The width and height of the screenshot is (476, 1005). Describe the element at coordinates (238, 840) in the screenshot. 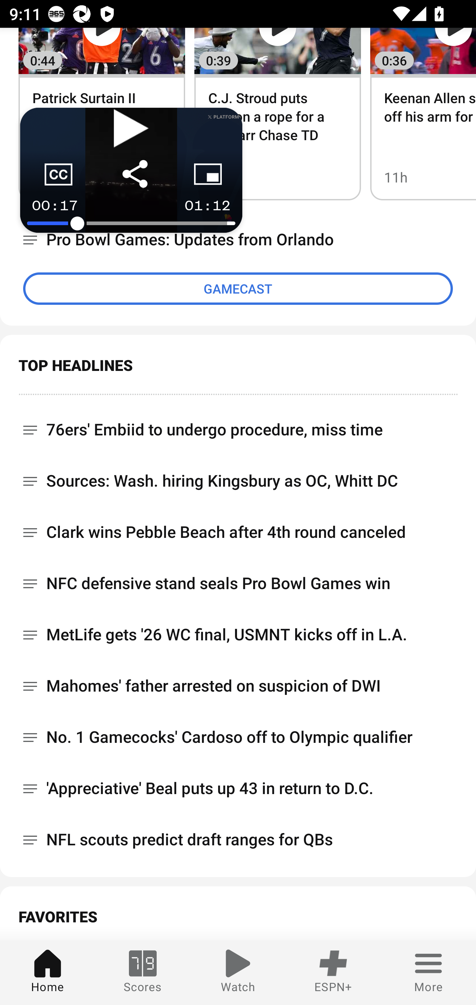

I see ` NFL scouts predict draft ranges for QBs` at that location.